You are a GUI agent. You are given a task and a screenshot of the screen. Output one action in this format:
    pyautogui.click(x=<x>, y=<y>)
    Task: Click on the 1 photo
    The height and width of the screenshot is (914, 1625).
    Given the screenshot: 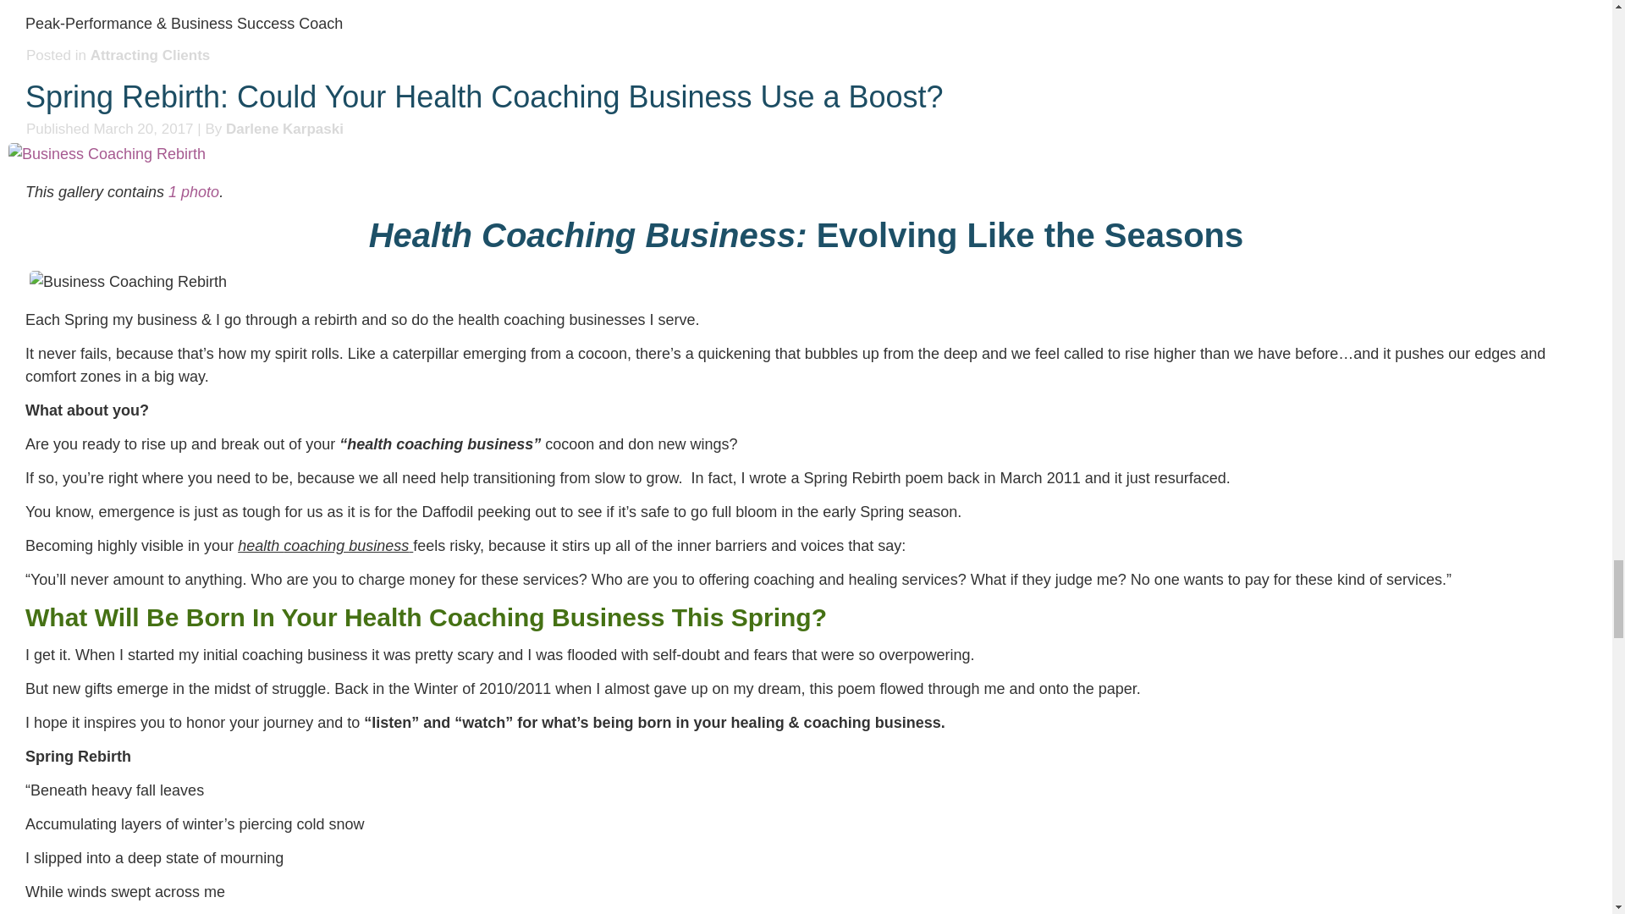 What is the action you would take?
    pyautogui.click(x=194, y=191)
    